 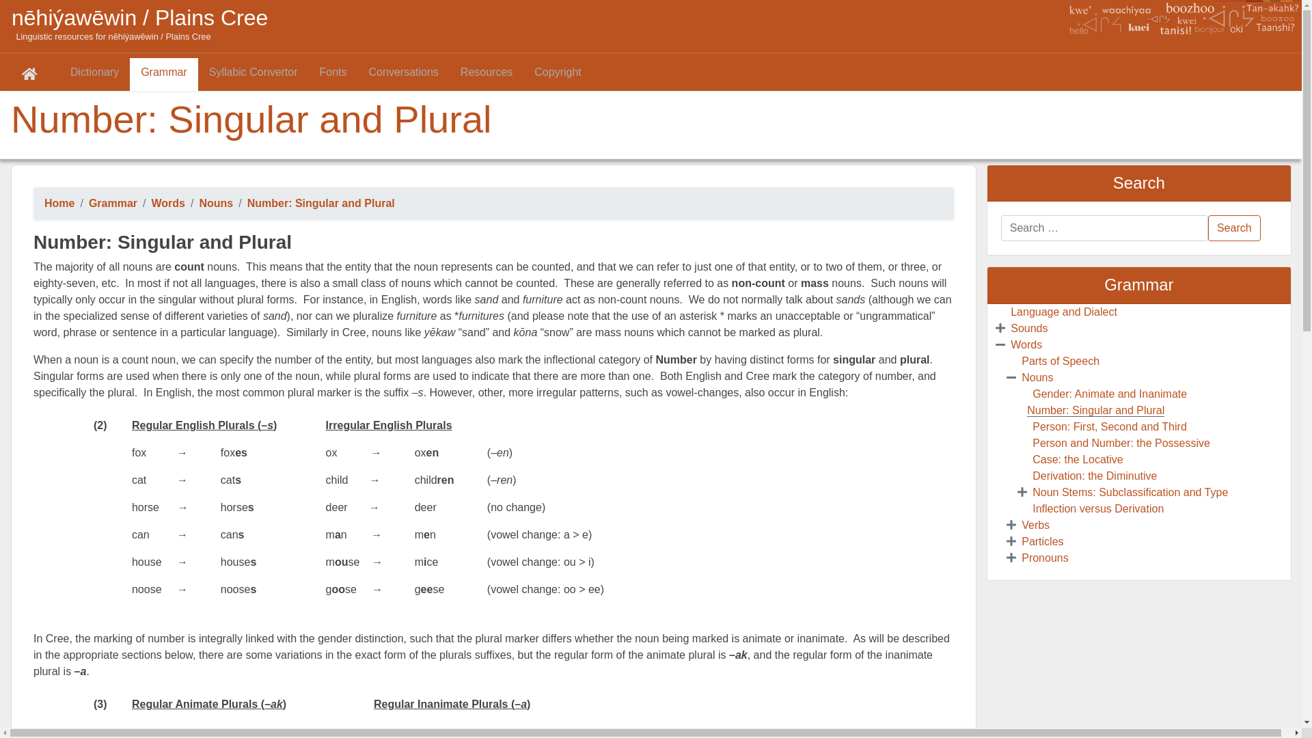 What do you see at coordinates (59, 204) in the screenshot?
I see `Home` at bounding box center [59, 204].